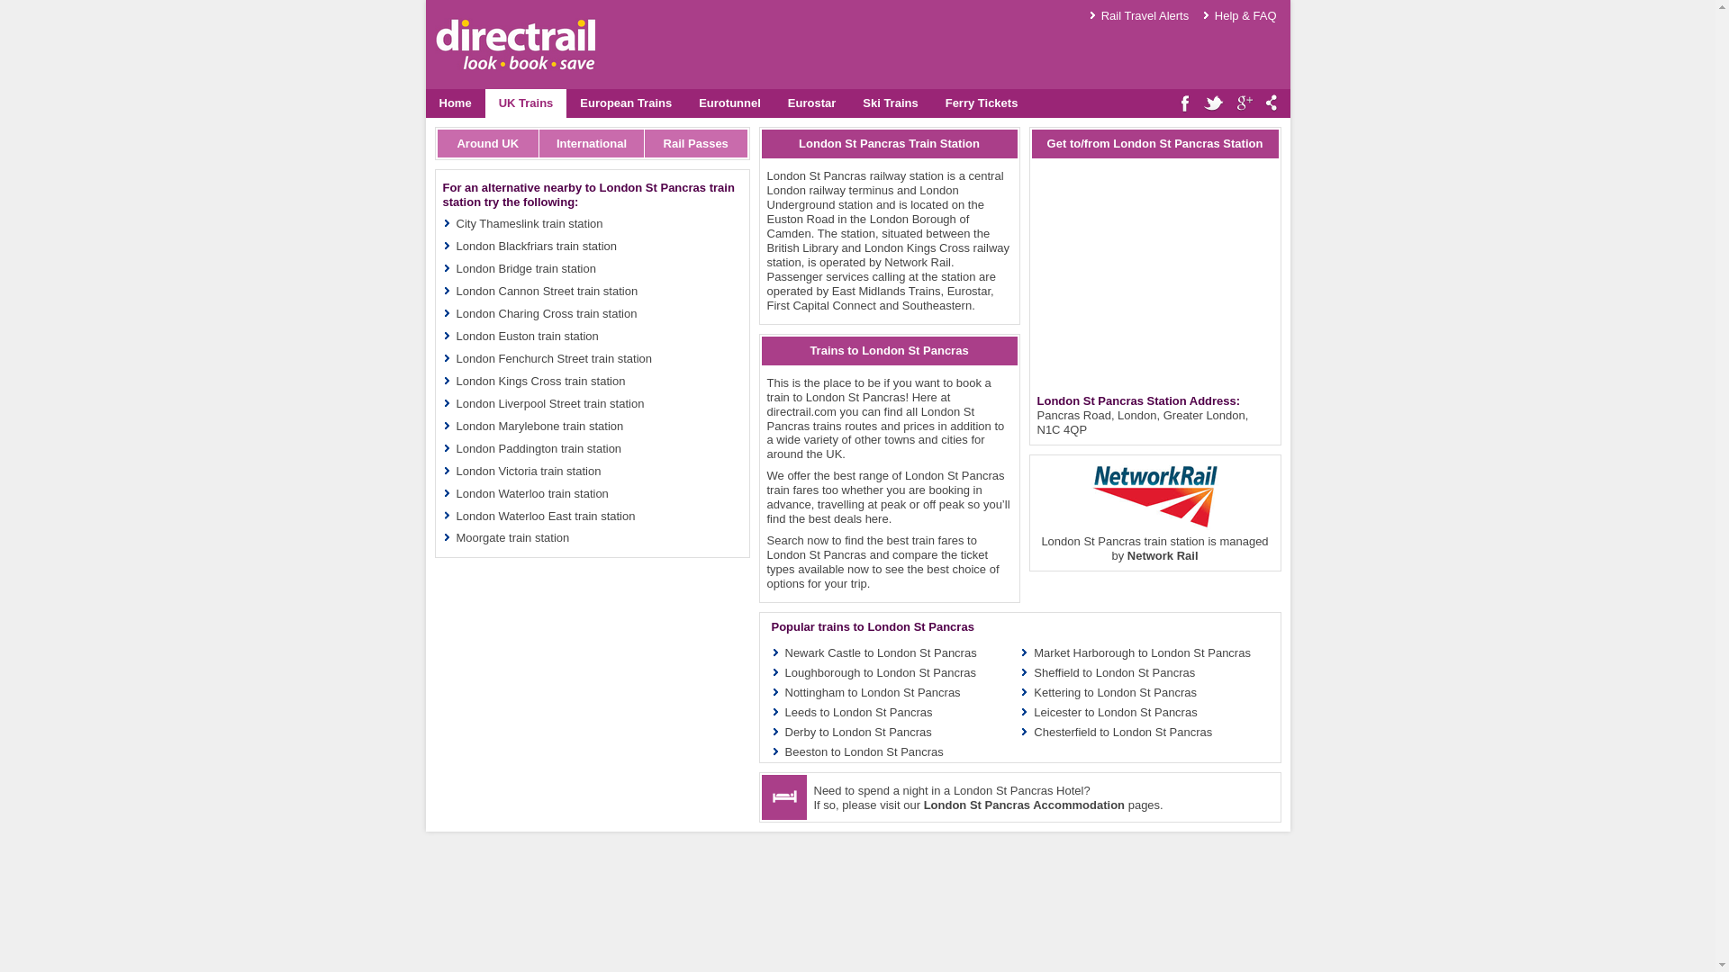  Describe the element at coordinates (729, 103) in the screenshot. I see `Eurotunnel` at that location.